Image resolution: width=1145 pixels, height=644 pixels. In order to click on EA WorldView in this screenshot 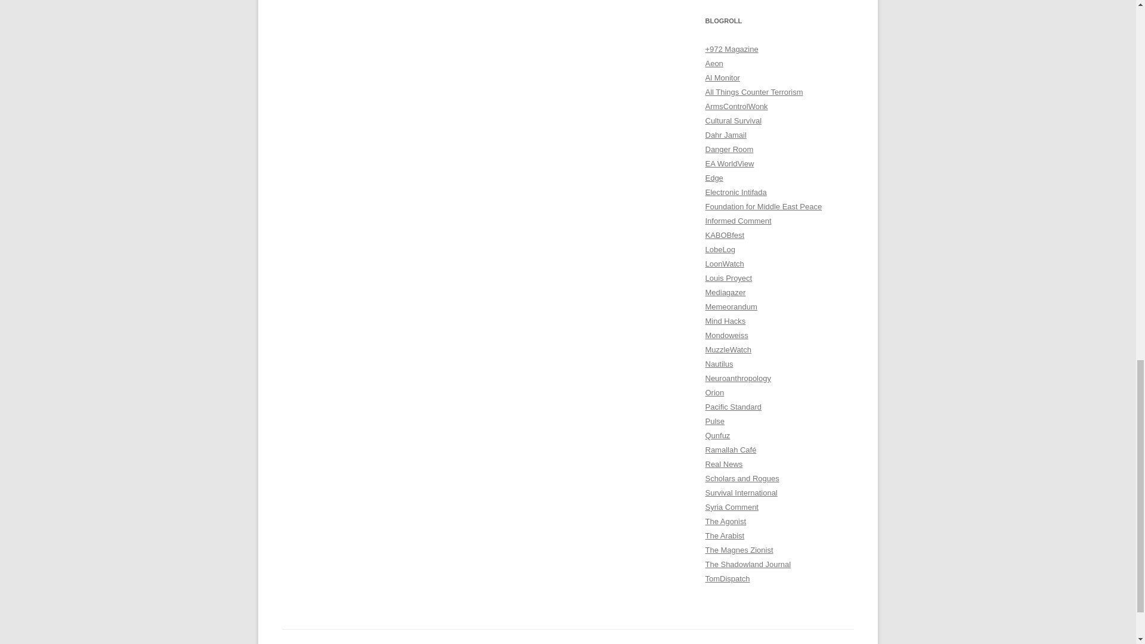, I will do `click(729, 163)`.